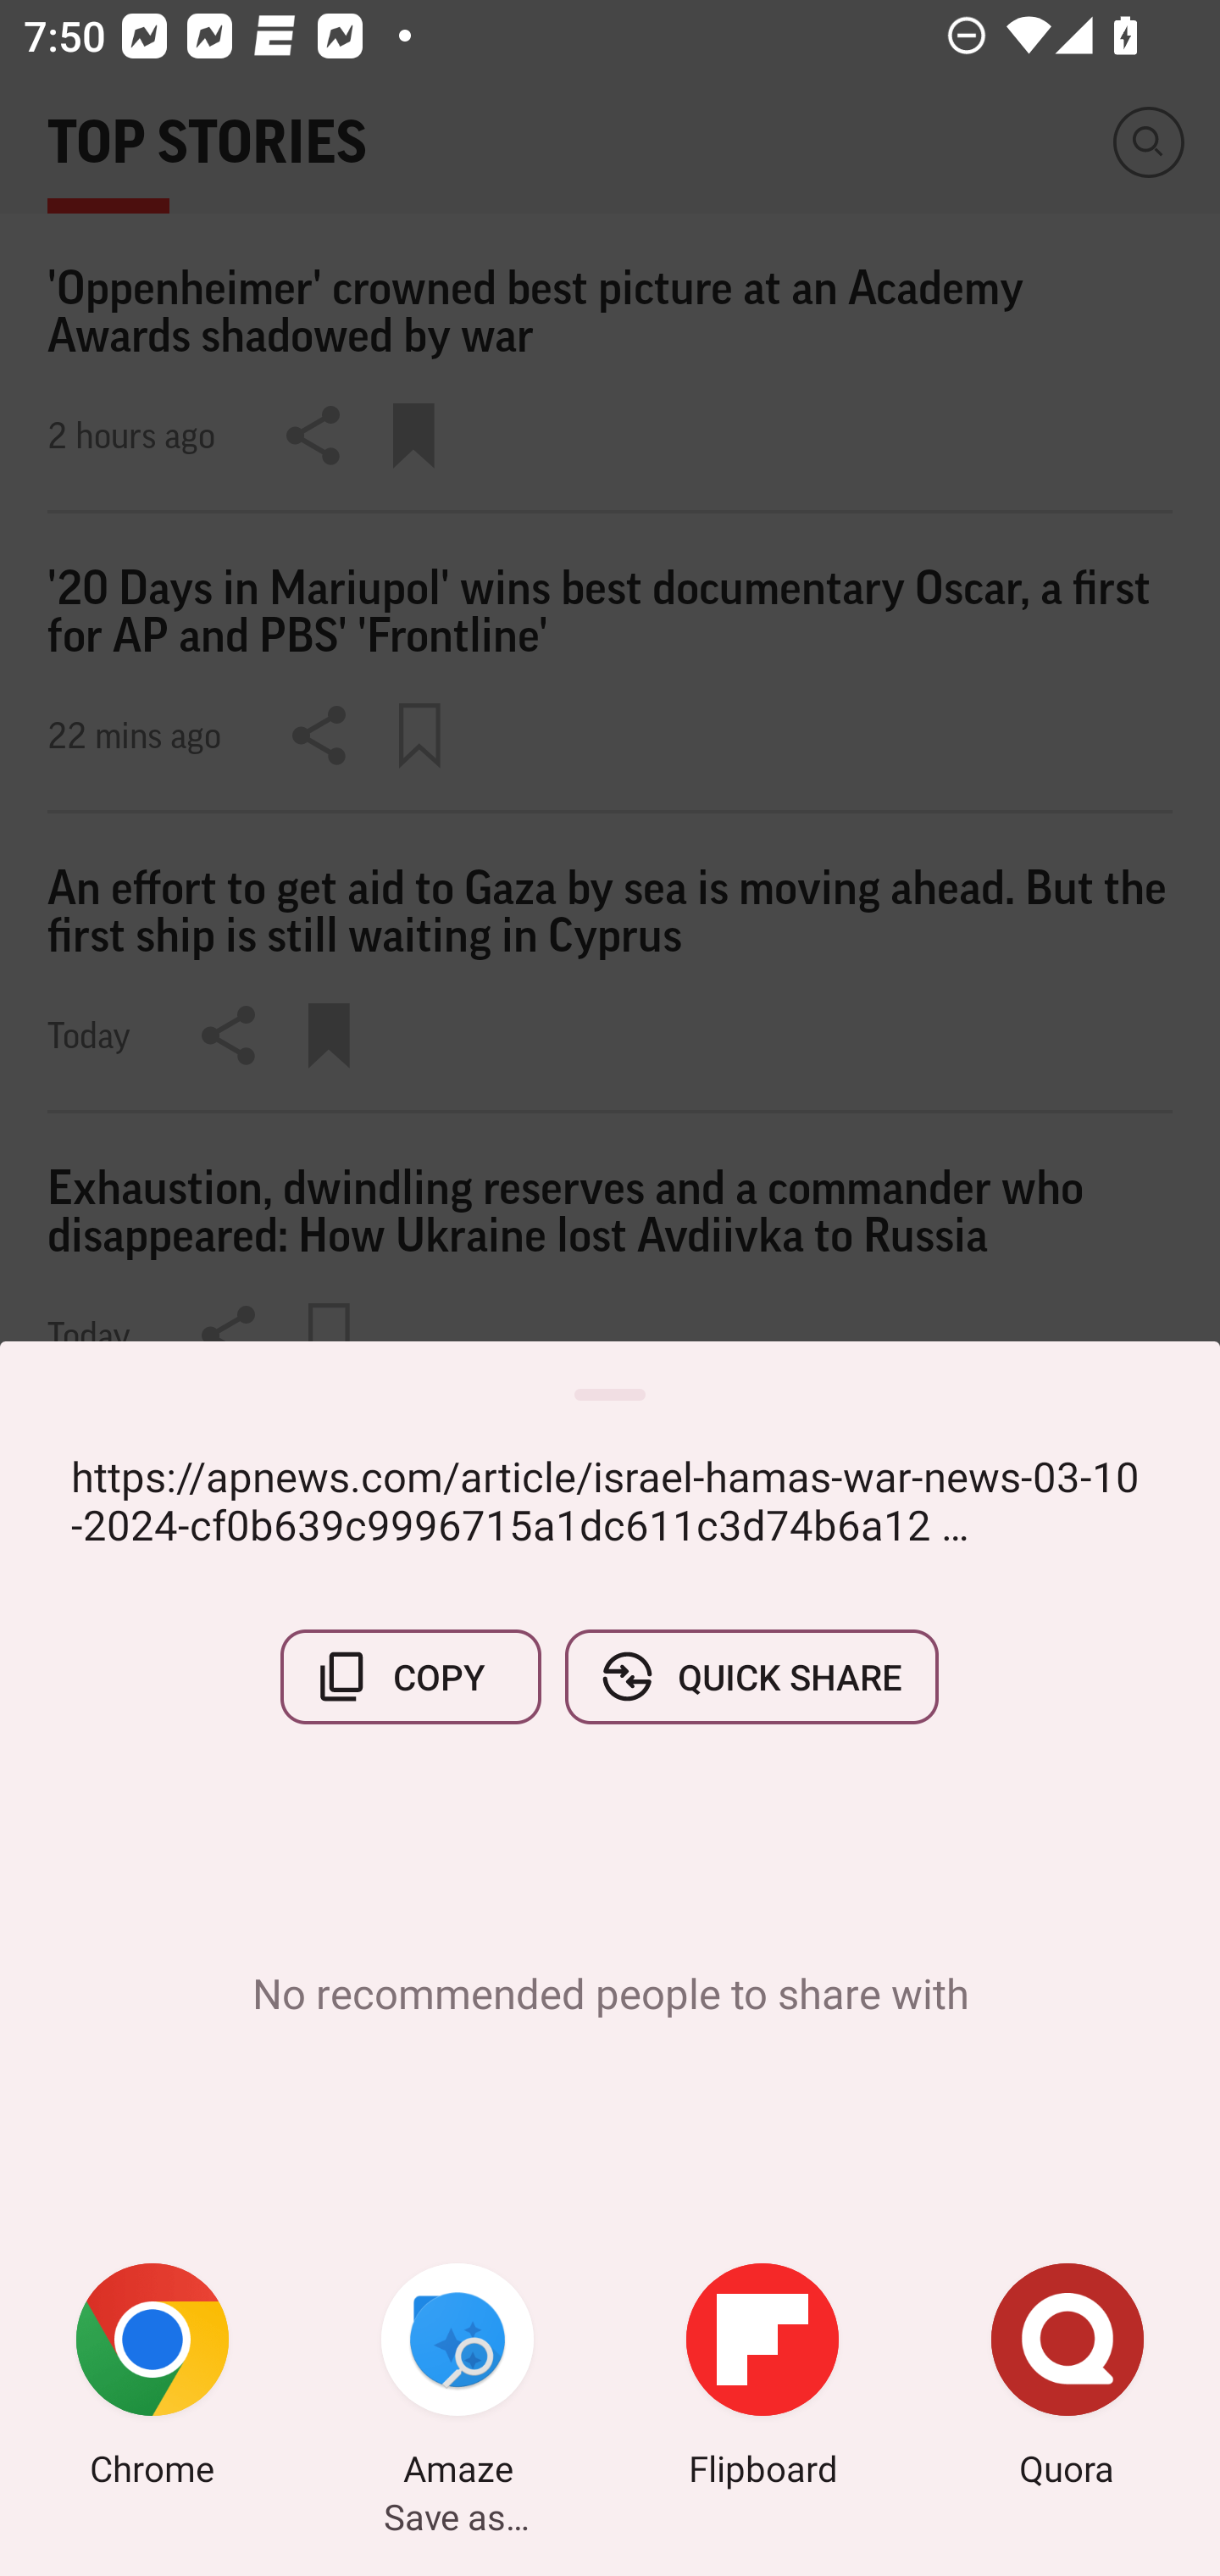  Describe the element at coordinates (411, 1676) in the screenshot. I see `COPY` at that location.